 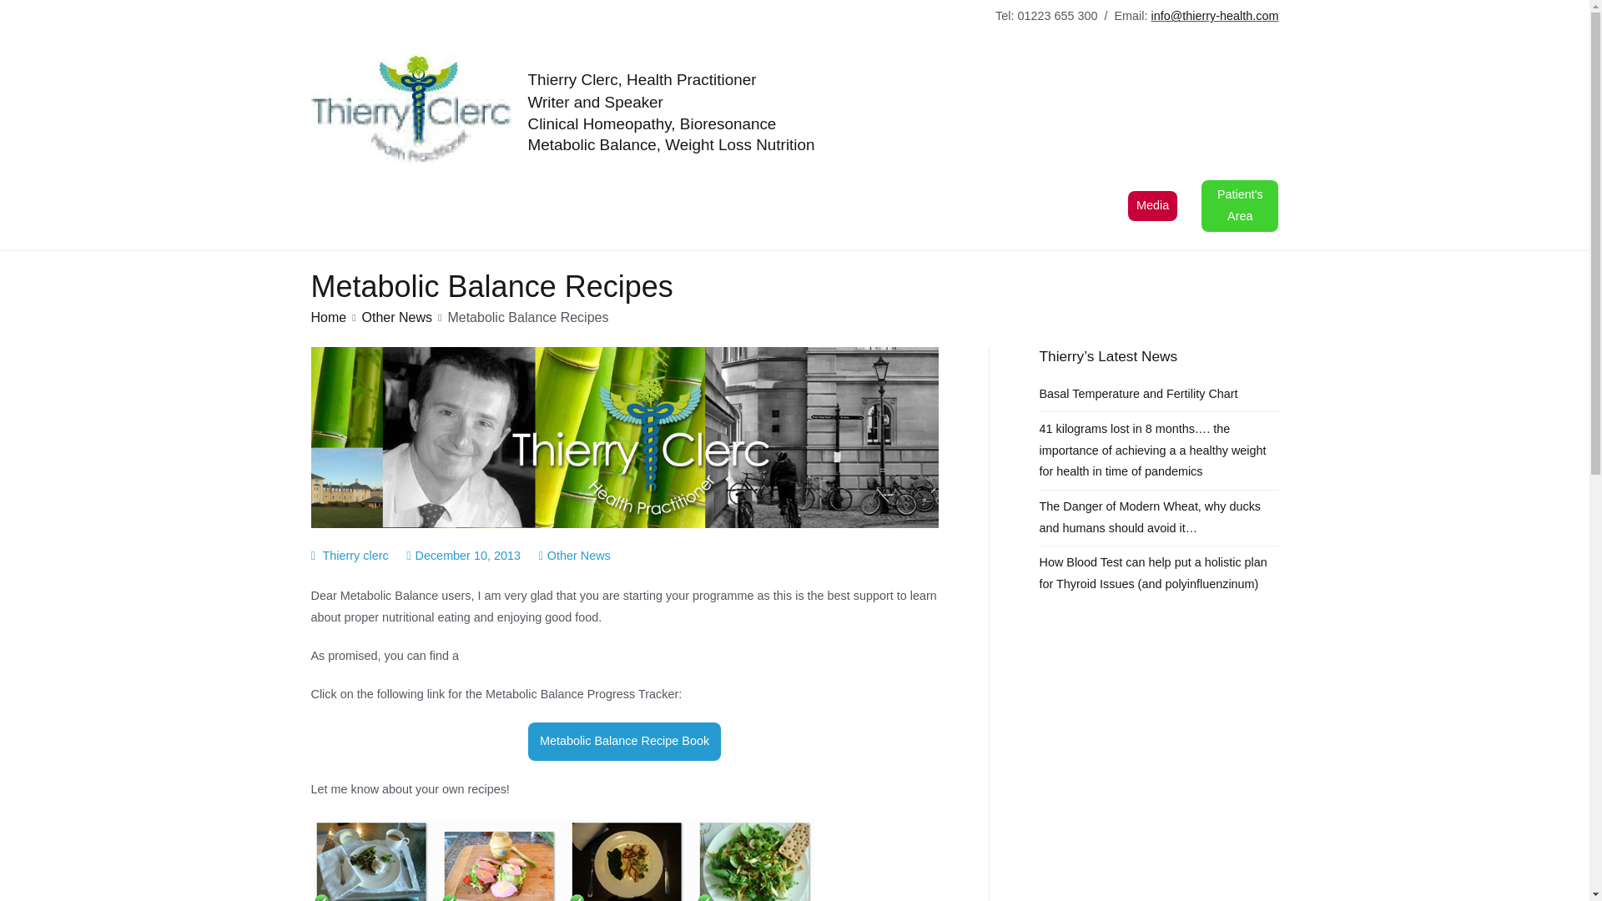 I want to click on Working with Thierry, so click(x=374, y=206).